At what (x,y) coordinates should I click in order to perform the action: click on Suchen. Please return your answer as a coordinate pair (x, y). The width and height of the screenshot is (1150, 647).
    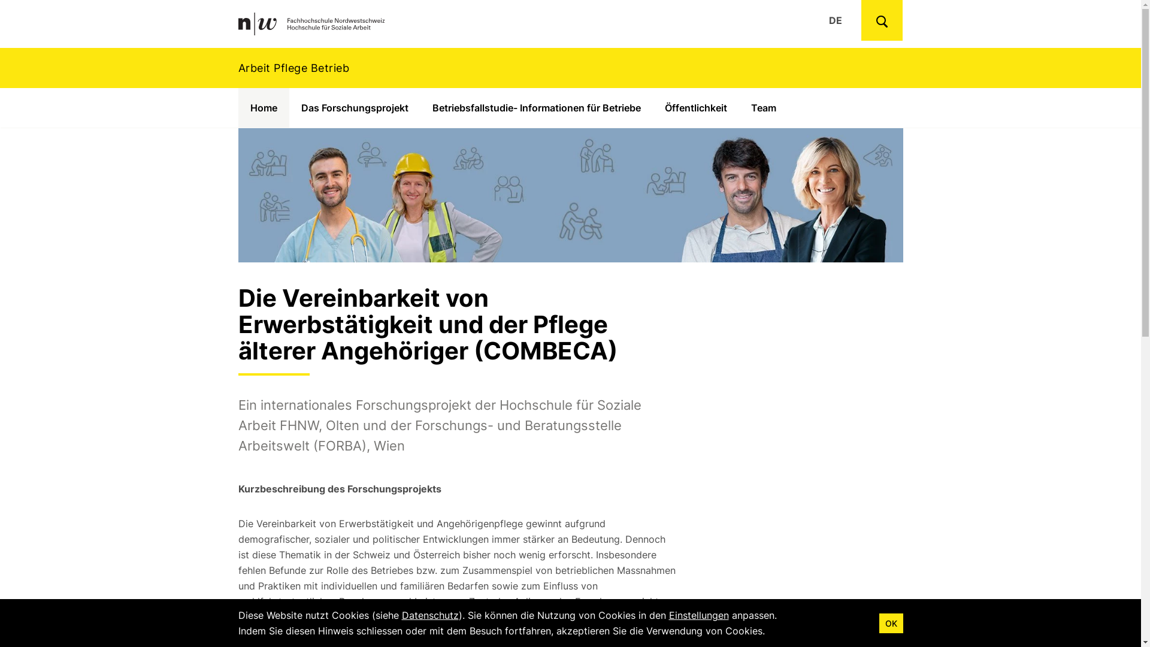
    Looking at the image, I should click on (882, 20).